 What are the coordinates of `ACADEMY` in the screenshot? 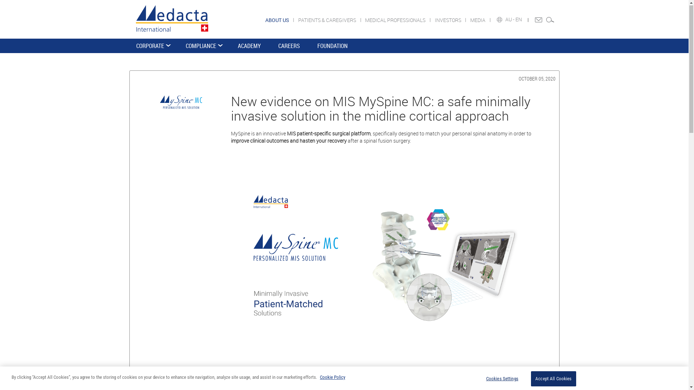 It's located at (249, 47).